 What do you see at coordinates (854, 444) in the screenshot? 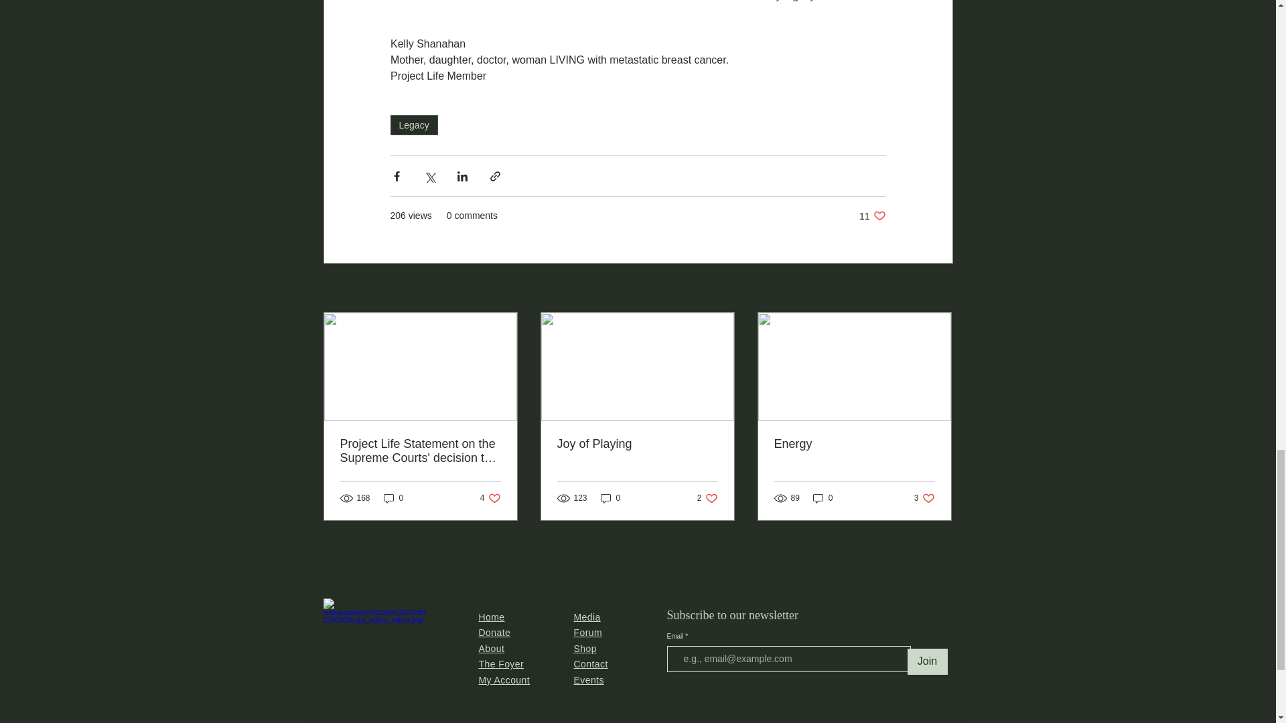
I see `Joy of Playing` at bounding box center [854, 444].